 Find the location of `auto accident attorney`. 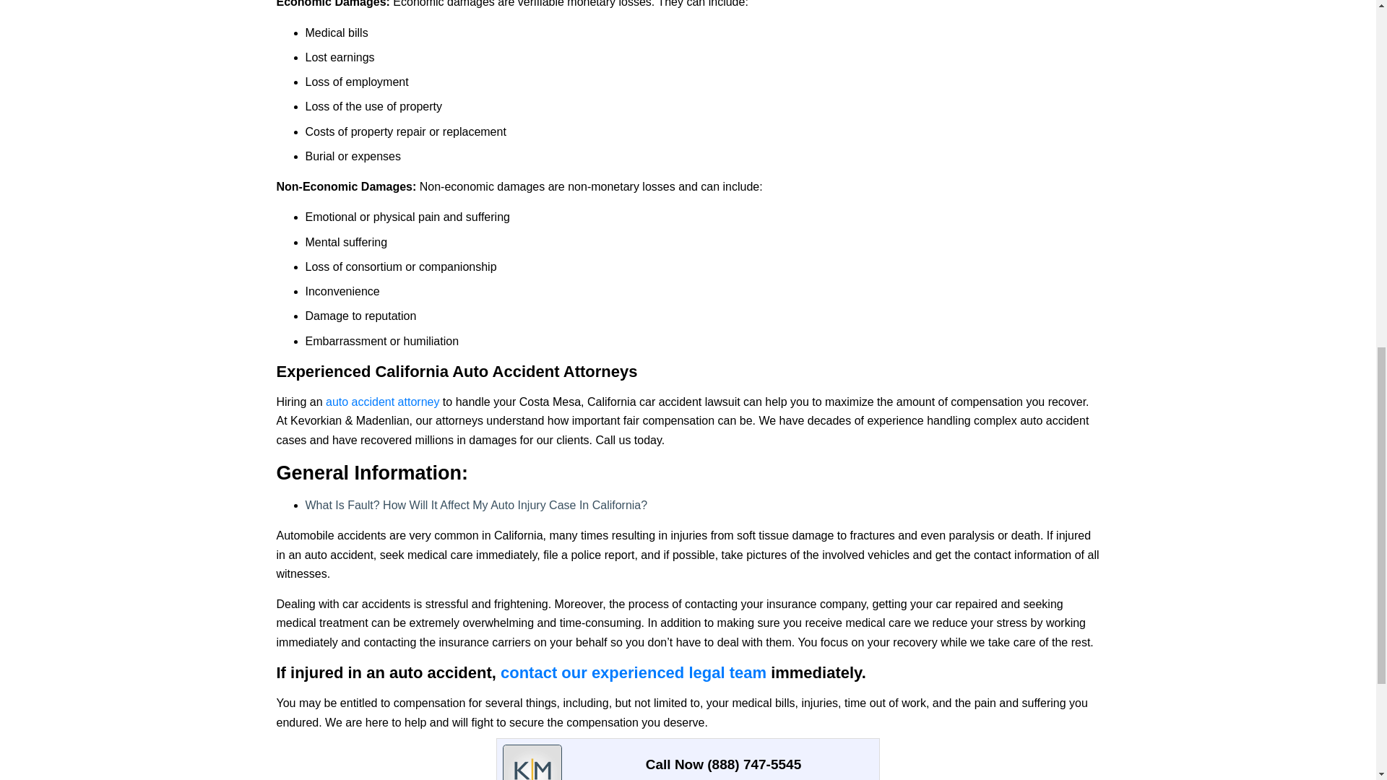

auto accident attorney is located at coordinates (383, 402).